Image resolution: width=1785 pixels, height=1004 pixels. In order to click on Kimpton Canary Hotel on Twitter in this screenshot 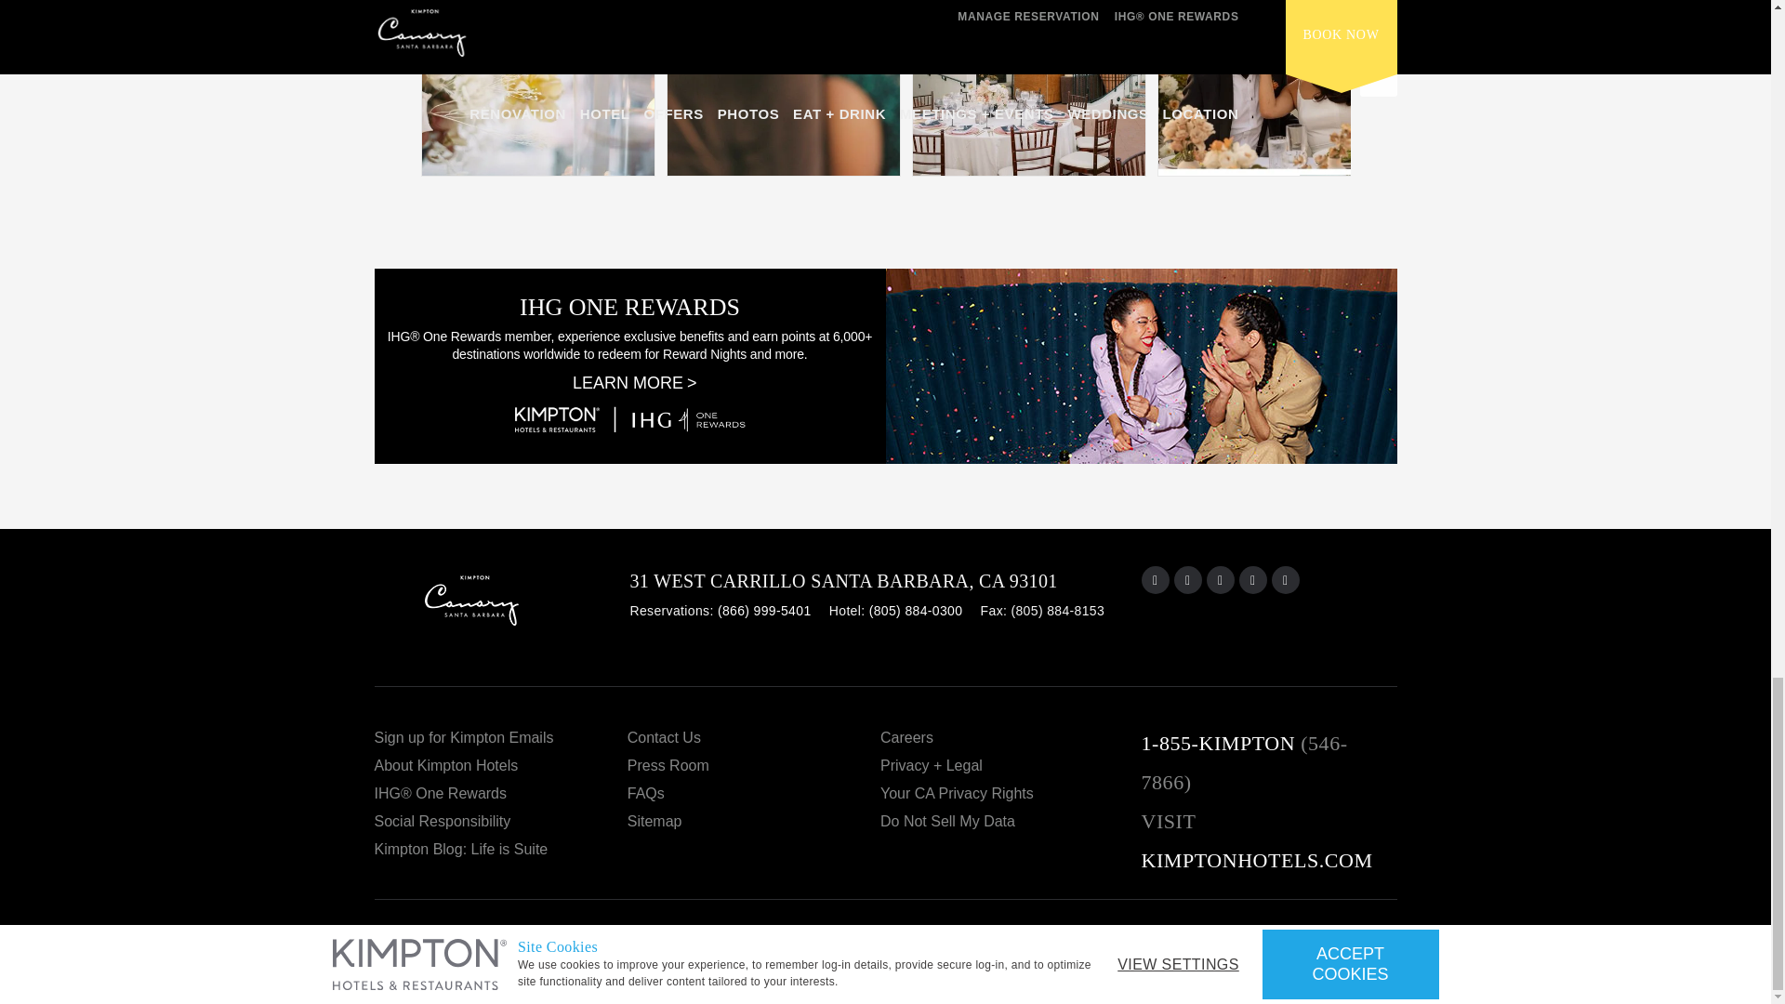, I will do `click(1285, 580)`.